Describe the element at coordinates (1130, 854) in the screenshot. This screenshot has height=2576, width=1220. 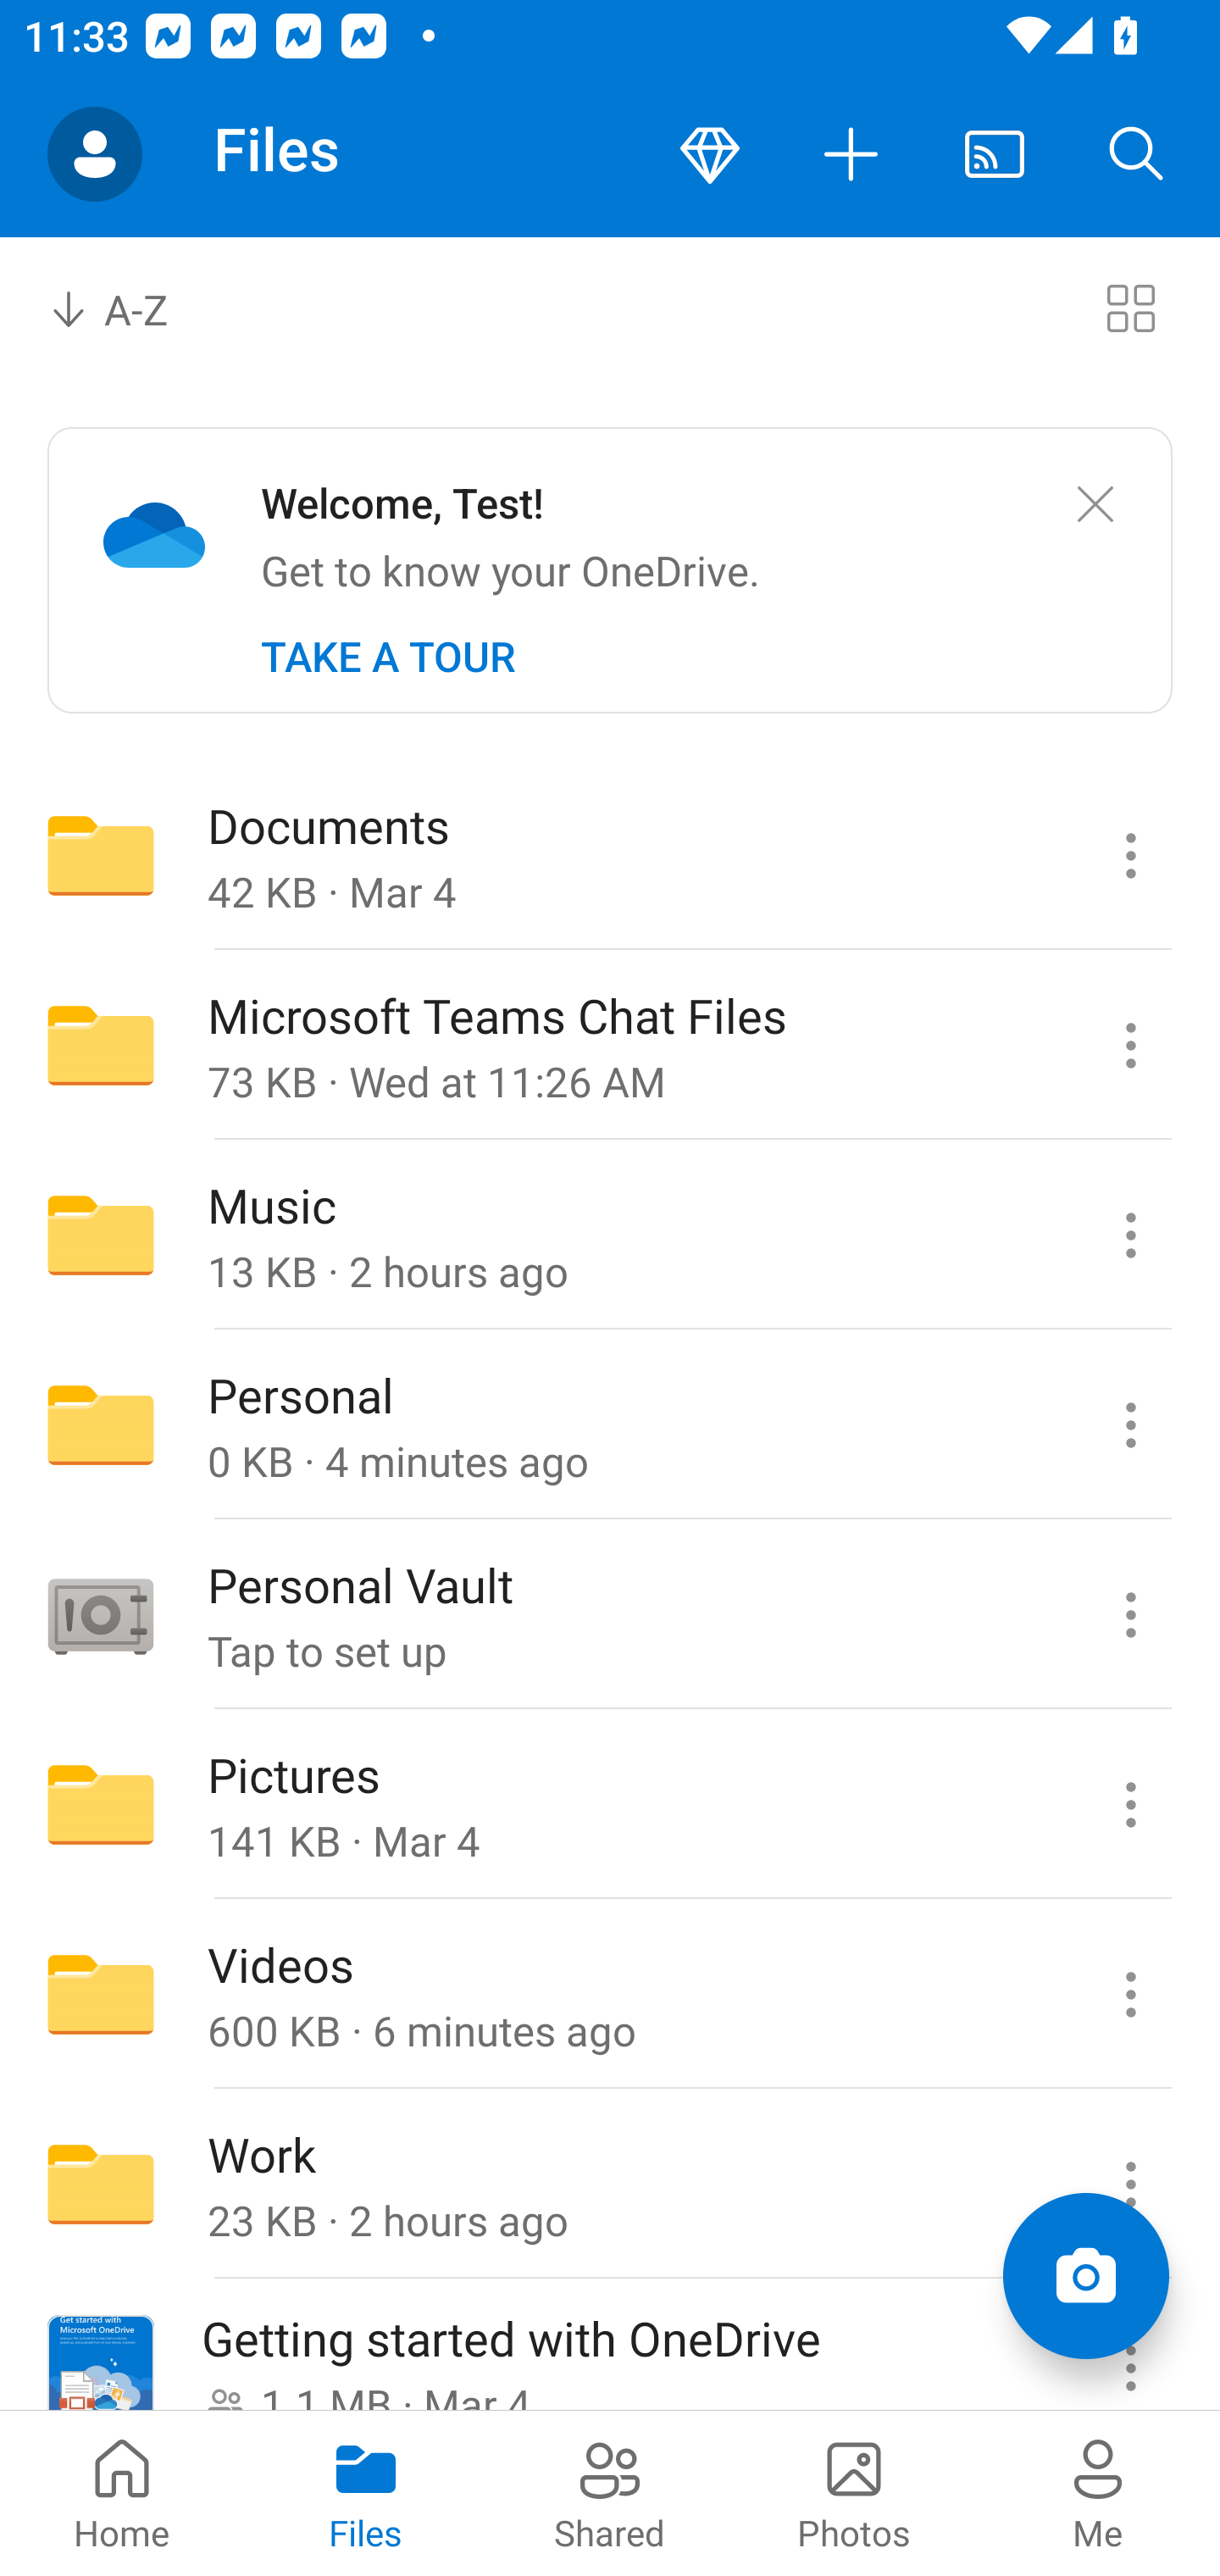
I see `Documents commands` at that location.